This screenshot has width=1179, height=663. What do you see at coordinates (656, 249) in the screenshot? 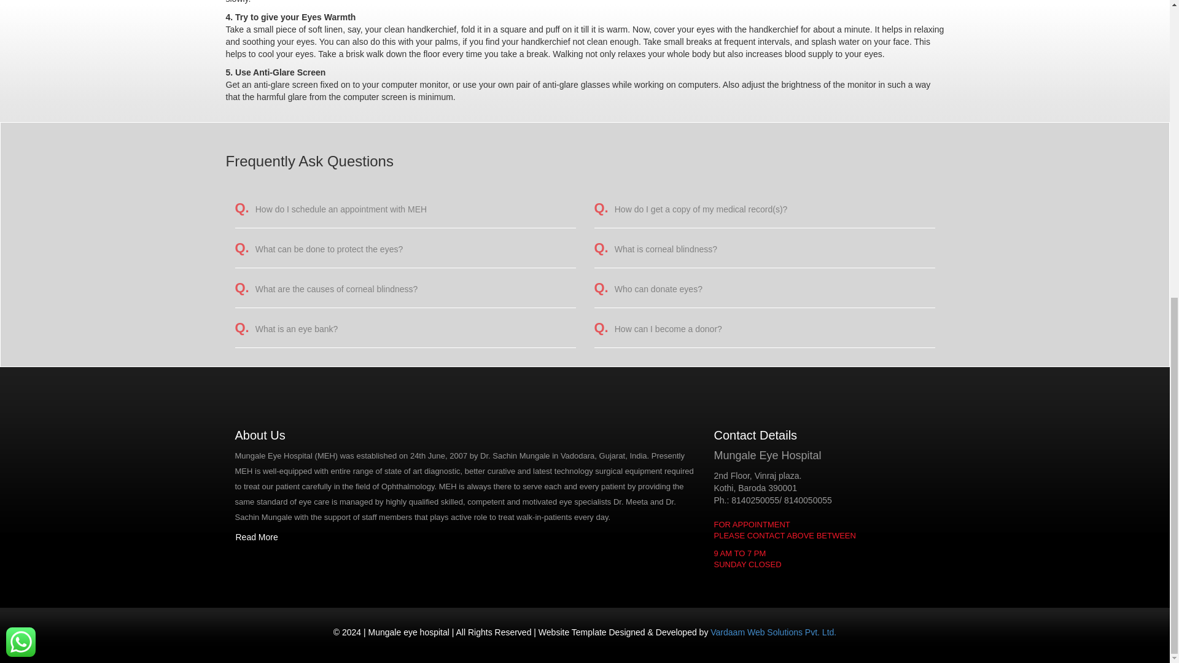
I see `Q.What is corneal blindness?` at bounding box center [656, 249].